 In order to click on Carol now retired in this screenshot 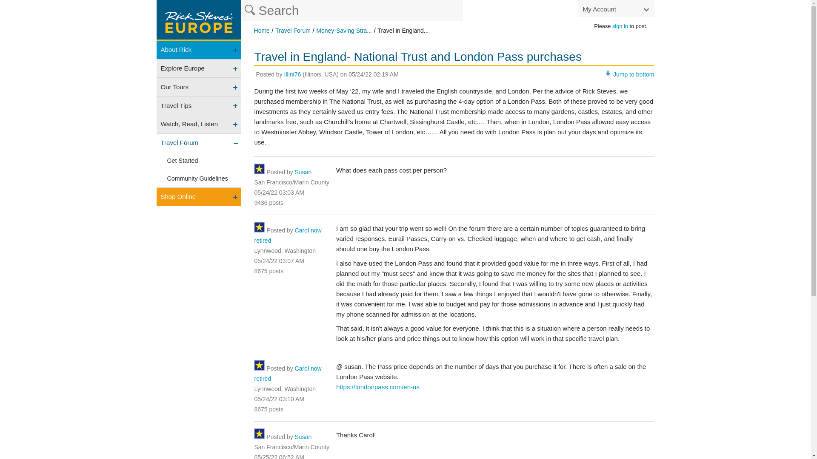, I will do `click(288, 235)`.